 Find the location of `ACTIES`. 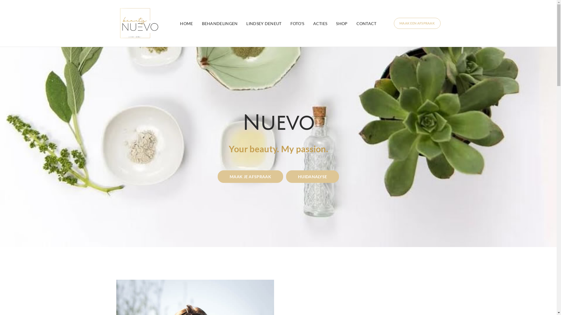

ACTIES is located at coordinates (320, 23).